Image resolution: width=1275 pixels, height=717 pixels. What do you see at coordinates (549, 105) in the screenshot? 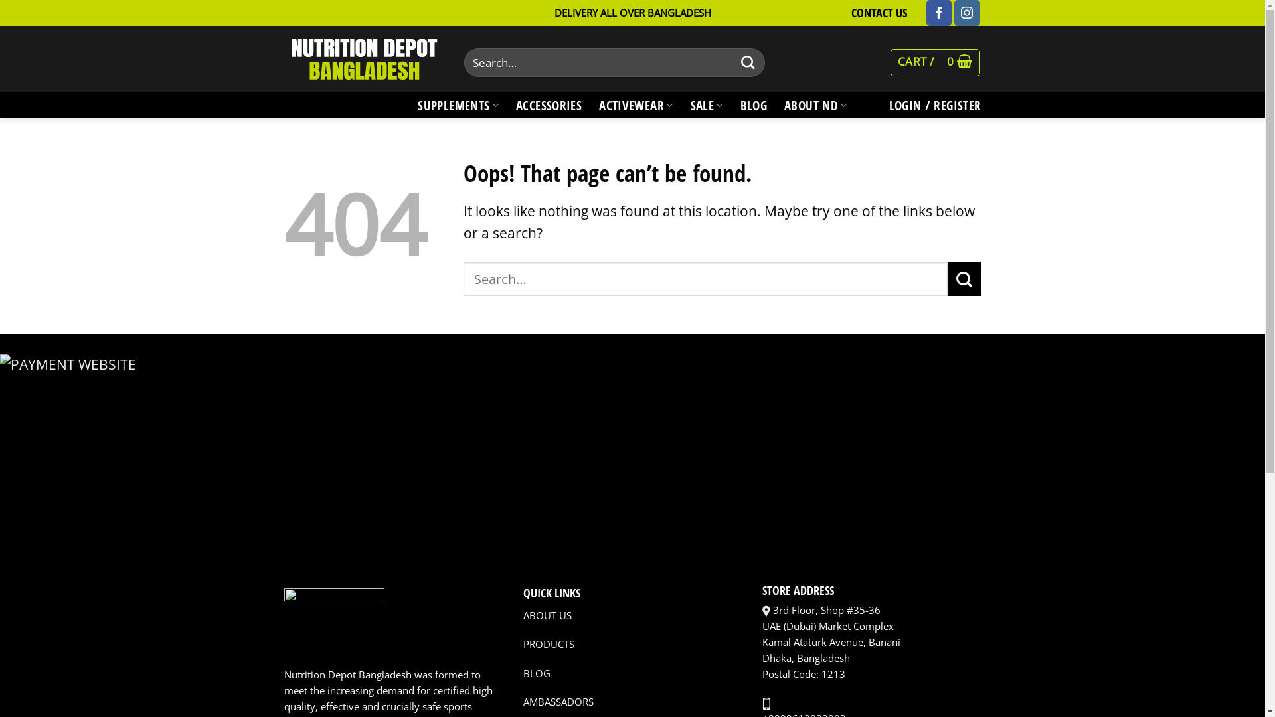
I see `ACCESSORIES` at bounding box center [549, 105].